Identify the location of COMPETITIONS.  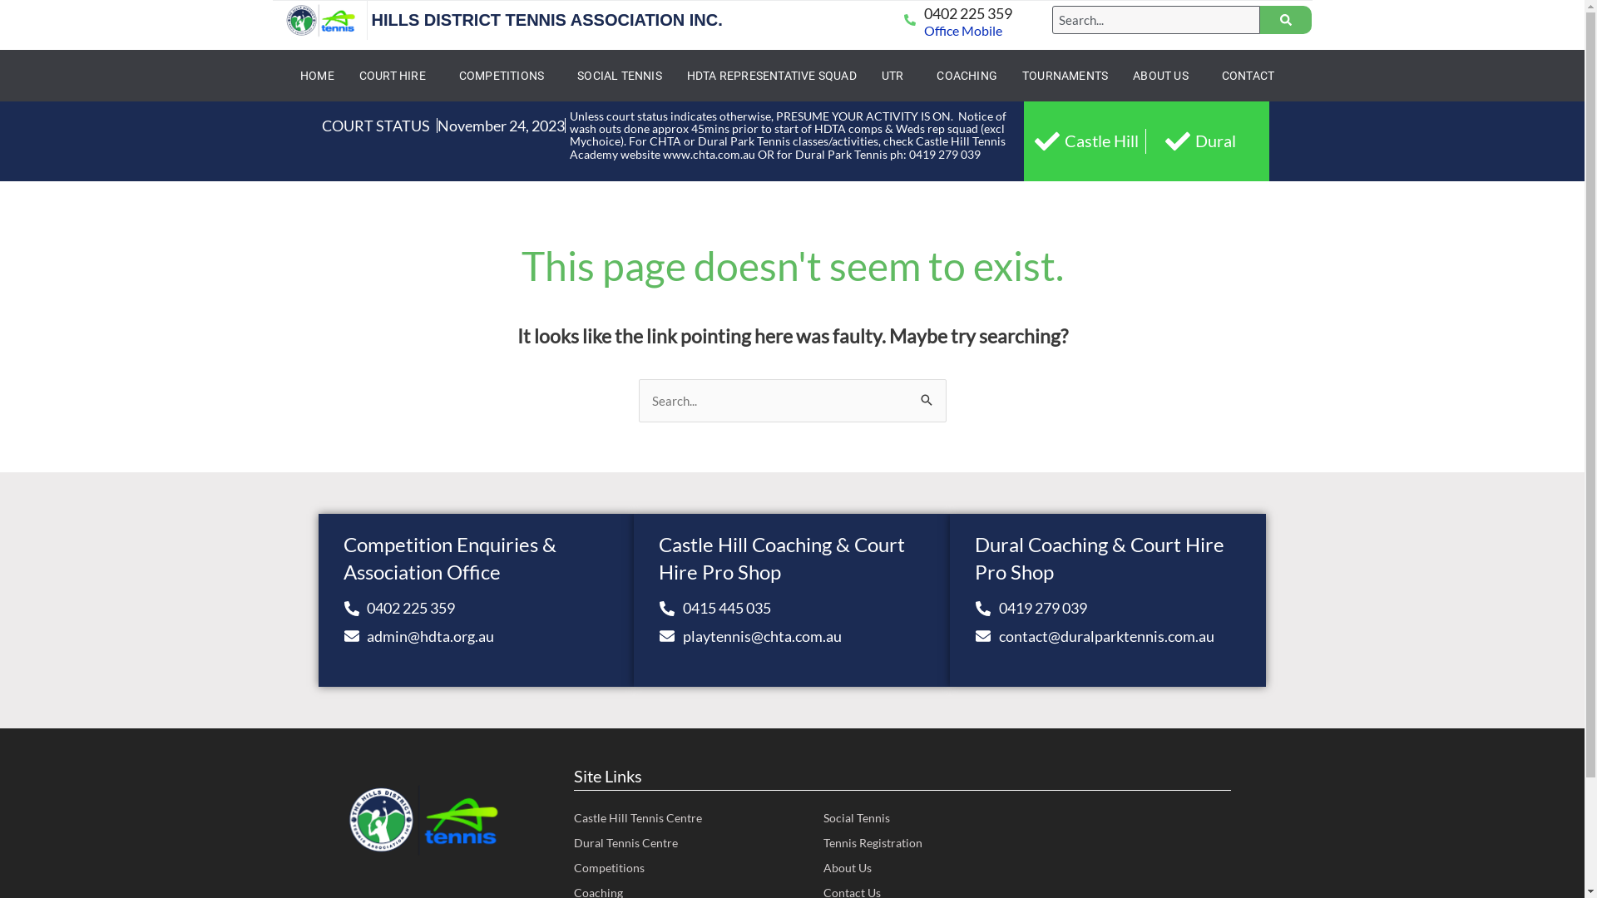
(506, 76).